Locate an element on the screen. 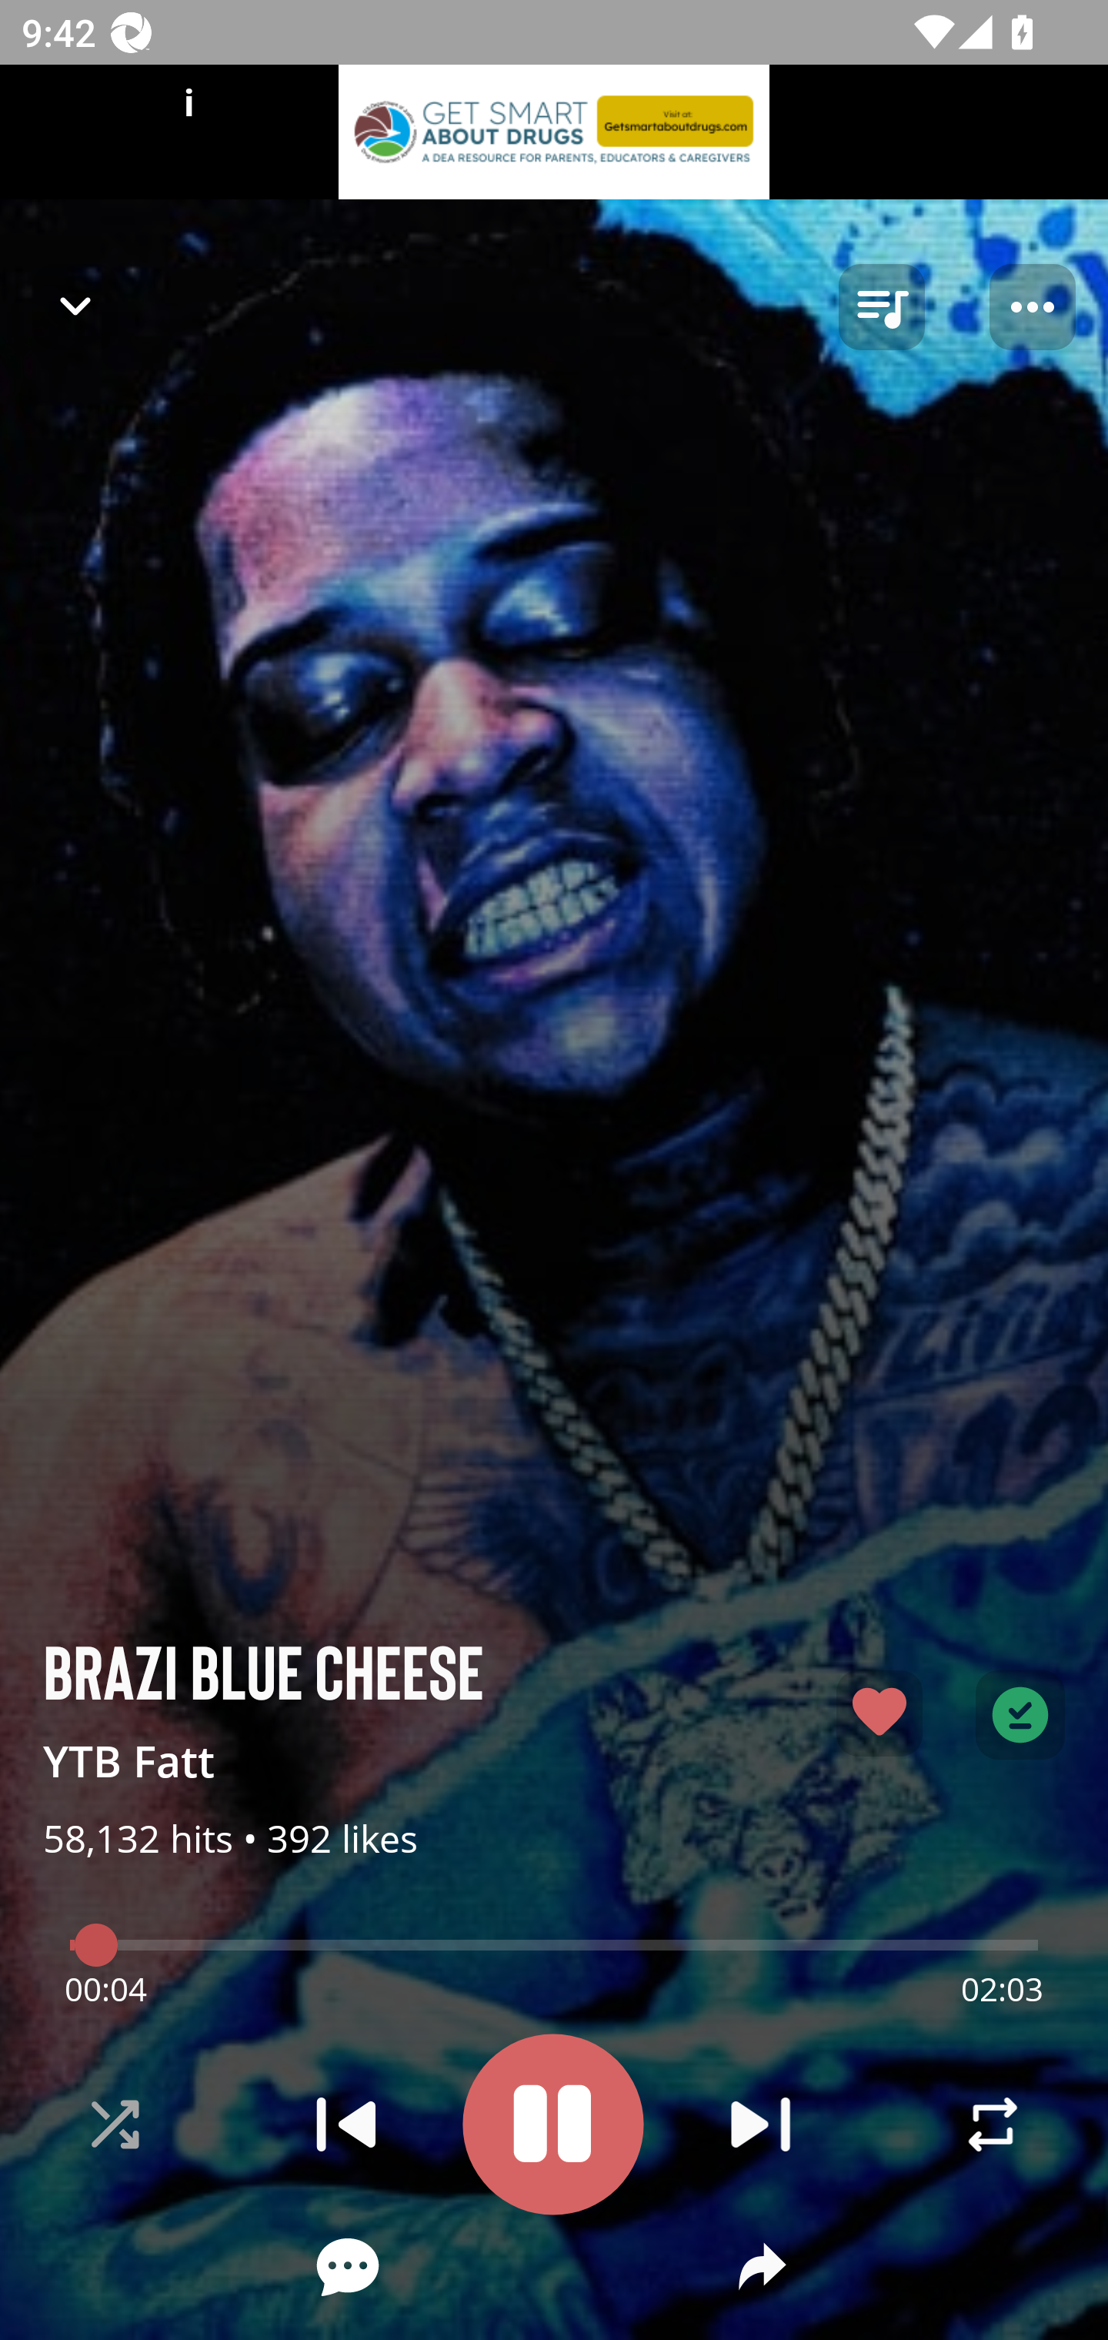 The height and width of the screenshot is (2340, 1108). Navigate up is located at coordinates (75, 306).